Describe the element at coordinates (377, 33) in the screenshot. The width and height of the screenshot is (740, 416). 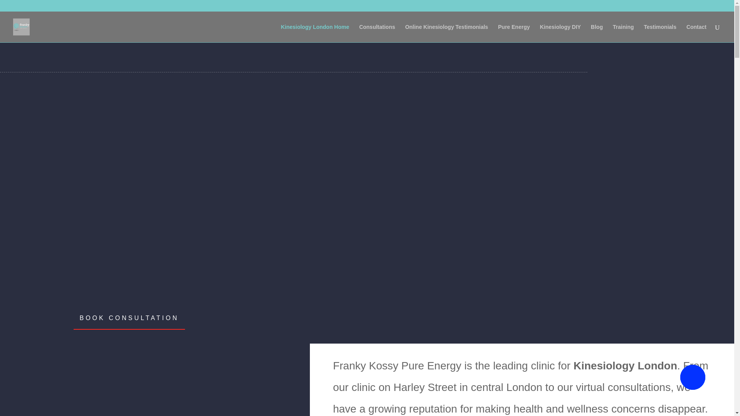
I see `Consultations` at that location.